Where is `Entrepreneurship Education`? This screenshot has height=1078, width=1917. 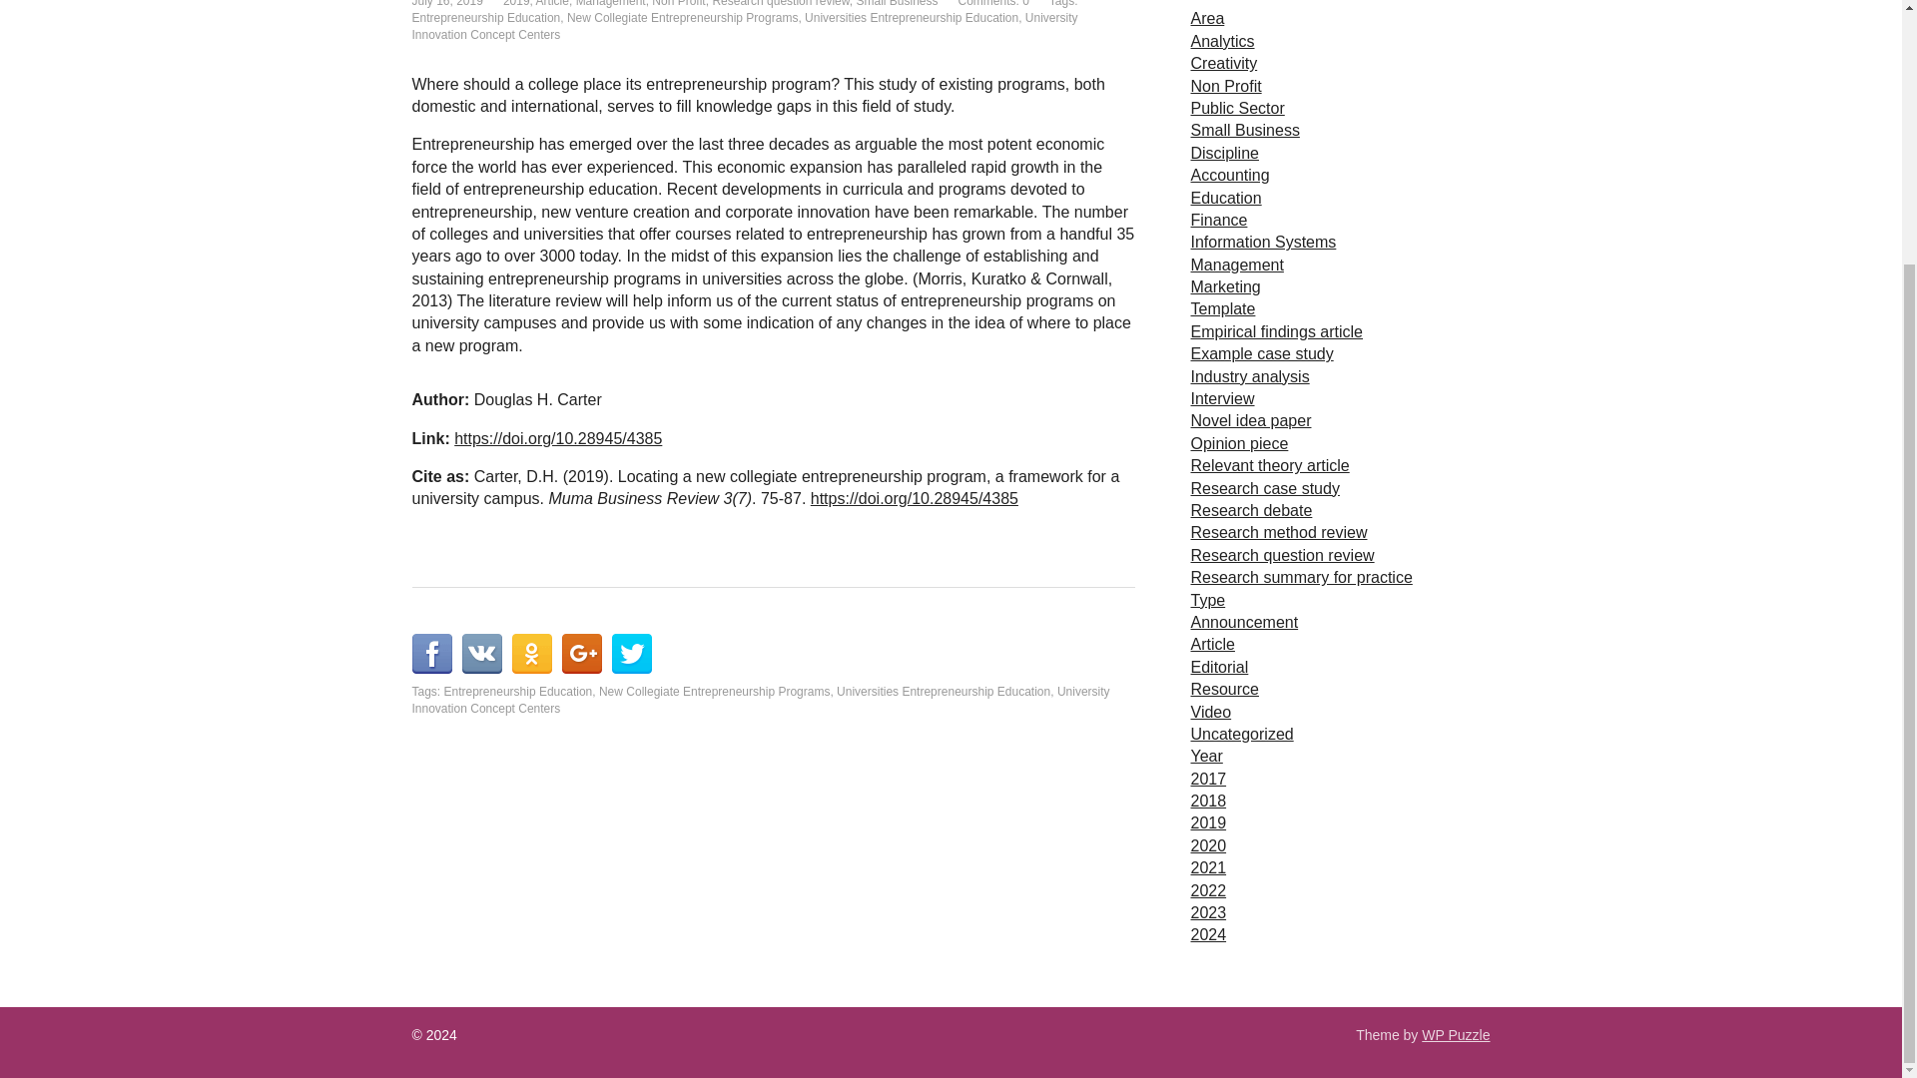 Entrepreneurship Education is located at coordinates (518, 691).